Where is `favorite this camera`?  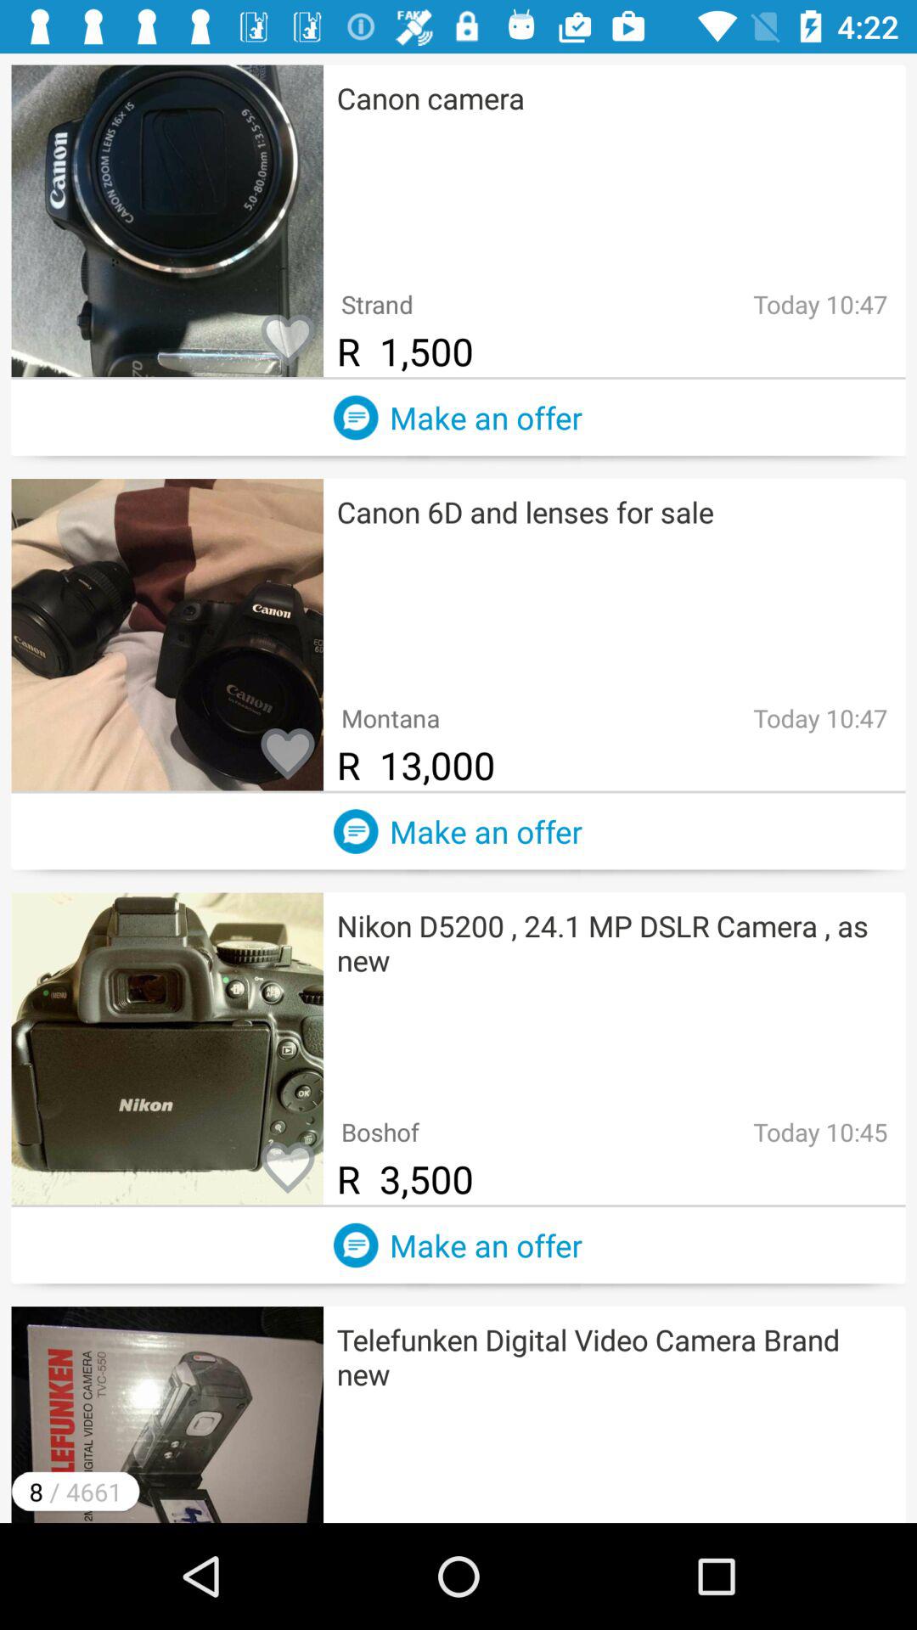 favorite this camera is located at coordinates (288, 1169).